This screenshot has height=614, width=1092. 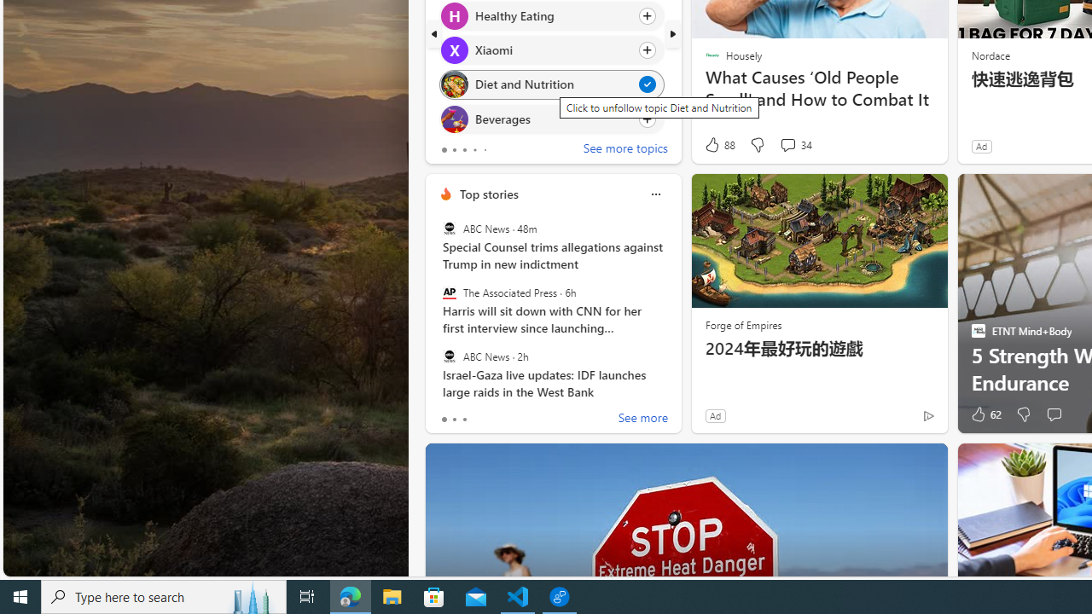 What do you see at coordinates (985, 414) in the screenshot?
I see `62 Like` at bounding box center [985, 414].